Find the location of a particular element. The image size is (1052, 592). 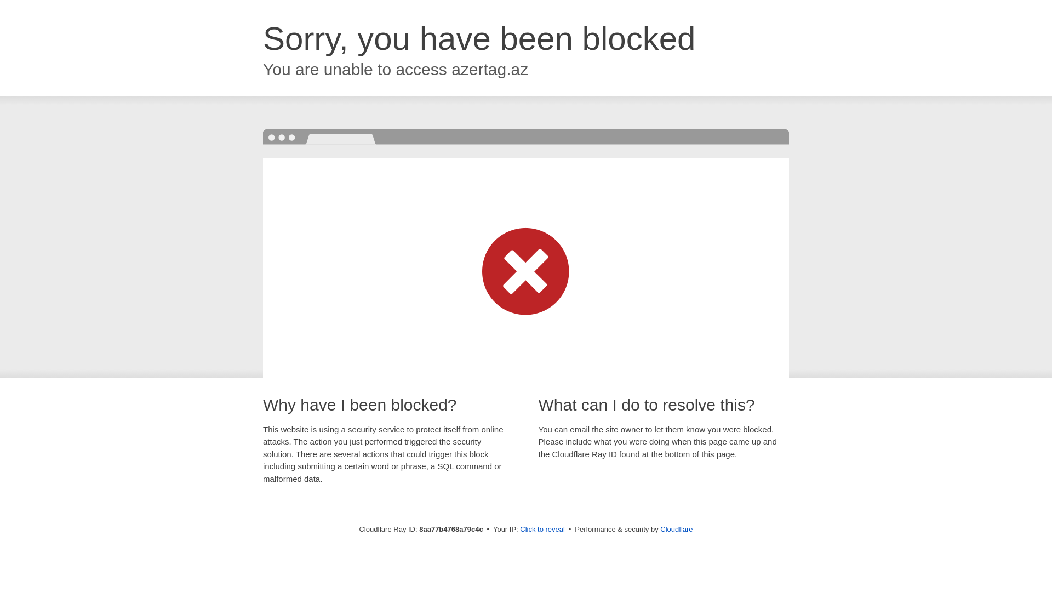

Cloudflare is located at coordinates (676, 529).